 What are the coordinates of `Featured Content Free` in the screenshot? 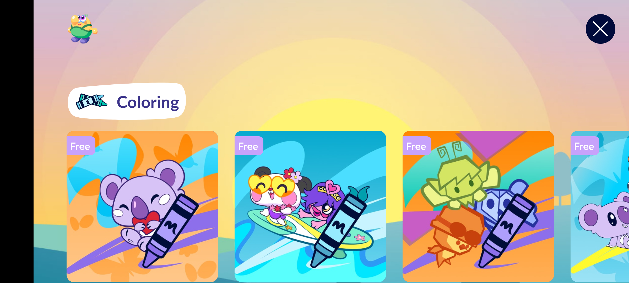 It's located at (310, 206).